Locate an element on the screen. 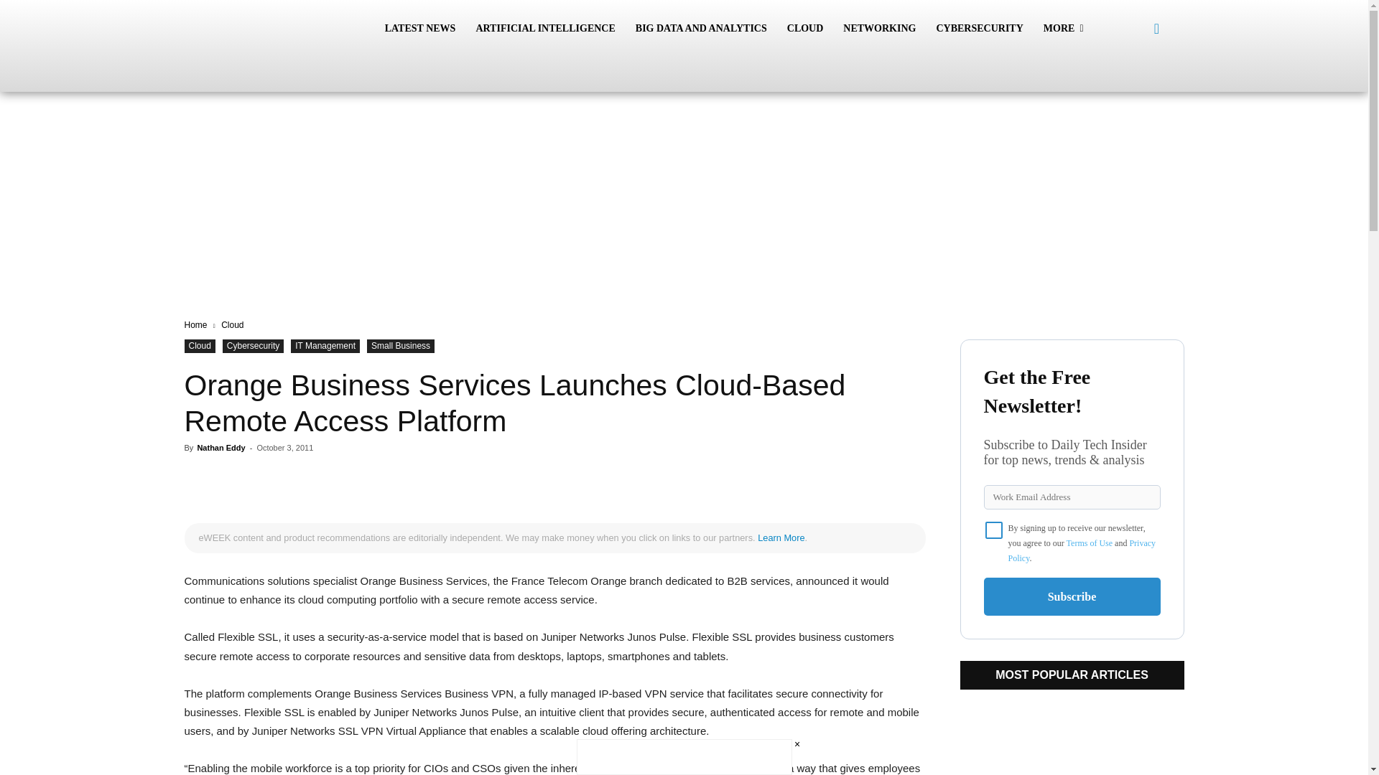  ARTIFICIAL INTELLIGENCE is located at coordinates (544, 29).